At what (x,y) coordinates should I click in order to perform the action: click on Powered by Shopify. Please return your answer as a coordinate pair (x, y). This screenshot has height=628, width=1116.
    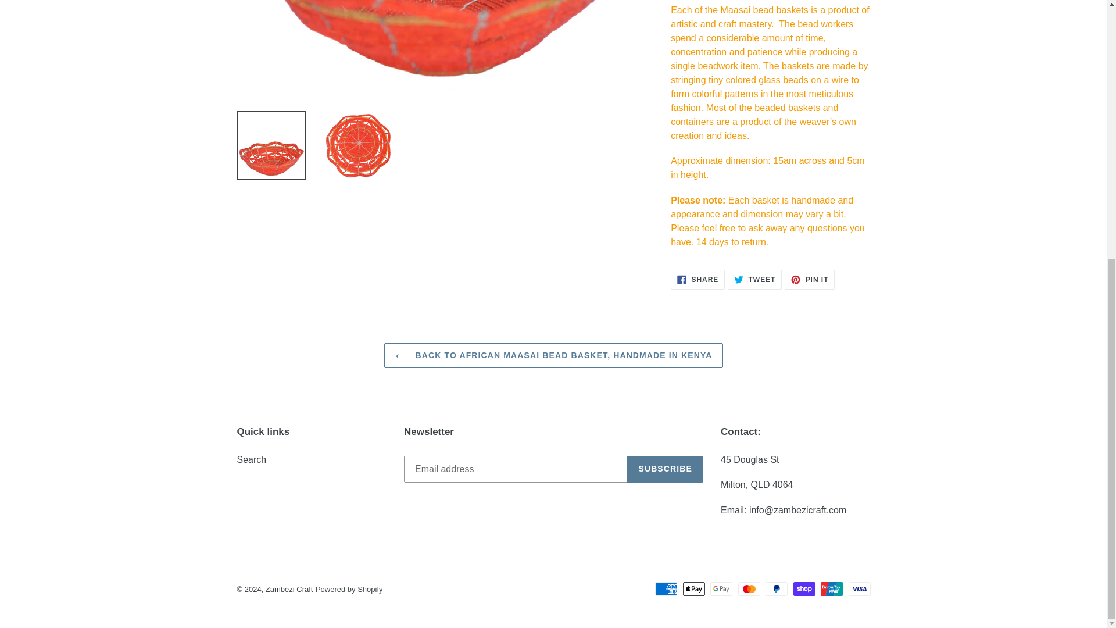
    Looking at the image, I should click on (754, 279).